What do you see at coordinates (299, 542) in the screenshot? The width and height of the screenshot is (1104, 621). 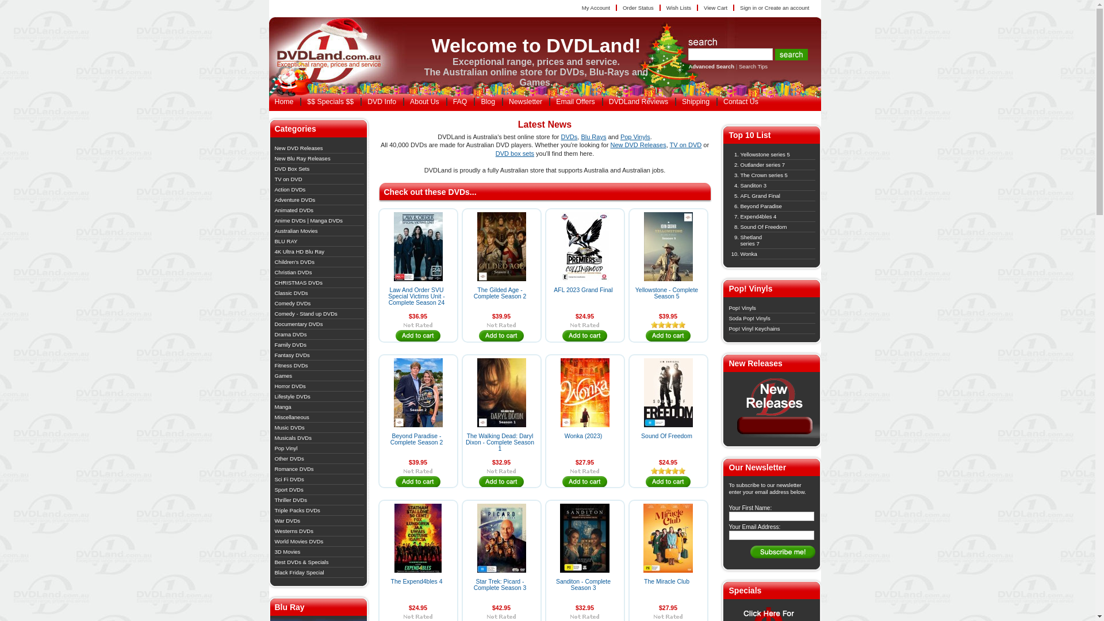 I see `World Movies DVDs` at bounding box center [299, 542].